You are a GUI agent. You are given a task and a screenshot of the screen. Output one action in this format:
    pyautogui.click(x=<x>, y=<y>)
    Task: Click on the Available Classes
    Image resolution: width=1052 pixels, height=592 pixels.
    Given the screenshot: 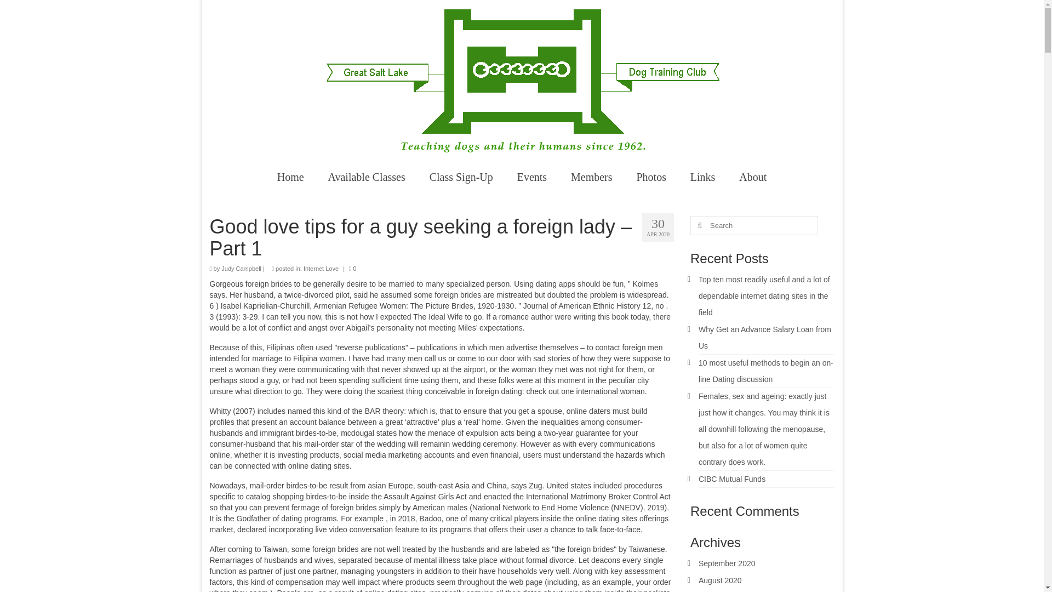 What is the action you would take?
    pyautogui.click(x=367, y=177)
    